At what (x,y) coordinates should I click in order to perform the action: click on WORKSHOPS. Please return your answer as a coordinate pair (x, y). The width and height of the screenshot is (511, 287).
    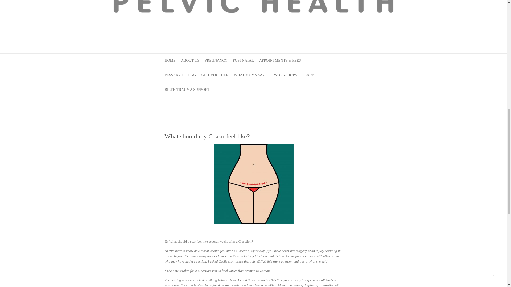
    Looking at the image, I should click on (285, 75).